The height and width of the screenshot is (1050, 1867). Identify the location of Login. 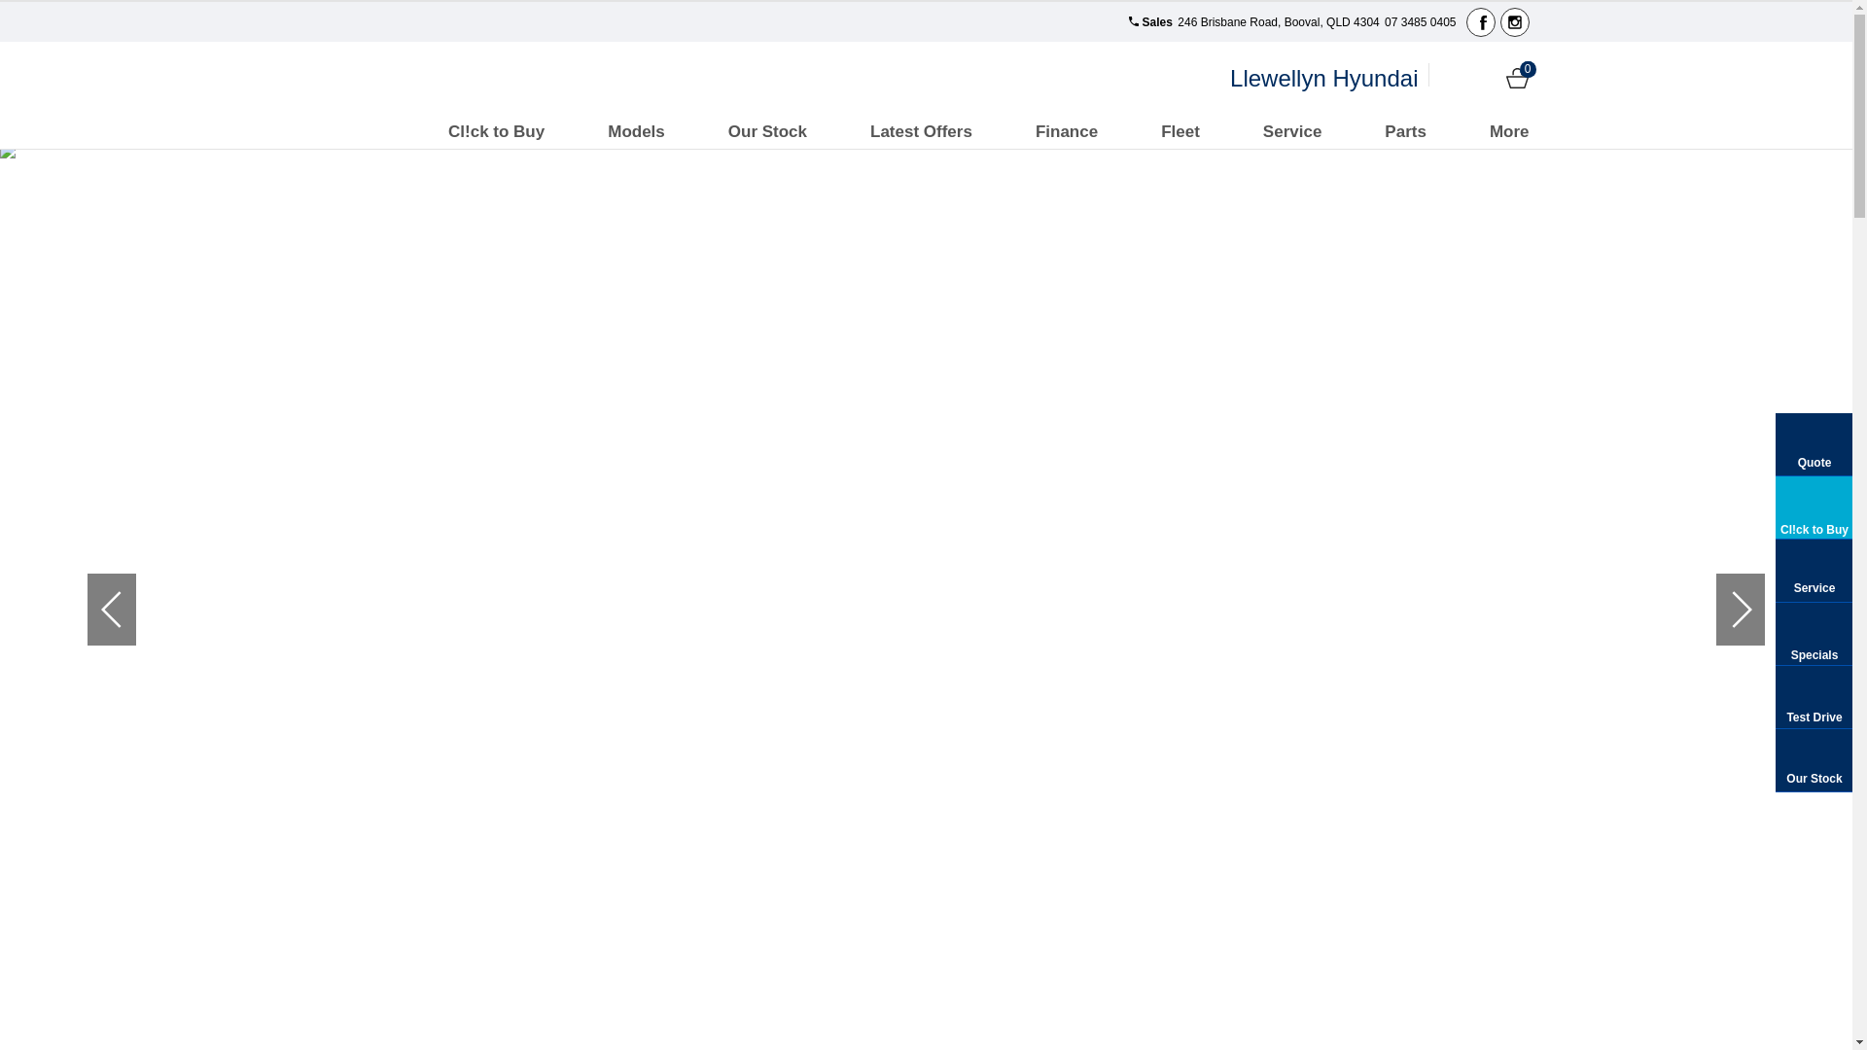
(1451, 78).